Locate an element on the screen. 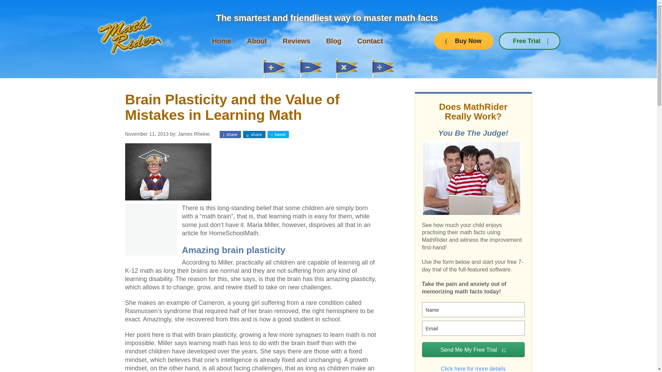 The width and height of the screenshot is (662, 372). Buy Now is located at coordinates (463, 41).